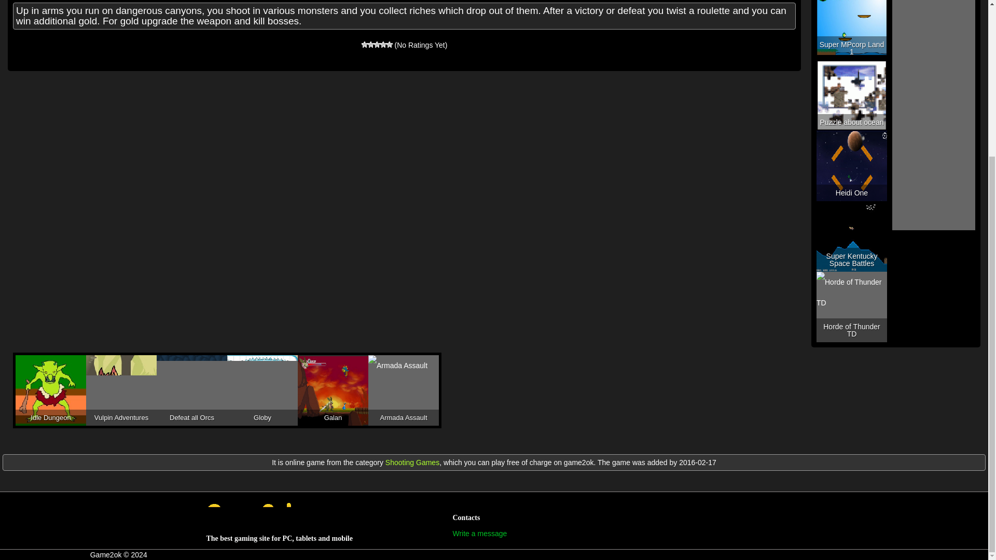 Image resolution: width=996 pixels, height=560 pixels. Describe the element at coordinates (852, 95) in the screenshot. I see `Puzzle about ocean` at that location.